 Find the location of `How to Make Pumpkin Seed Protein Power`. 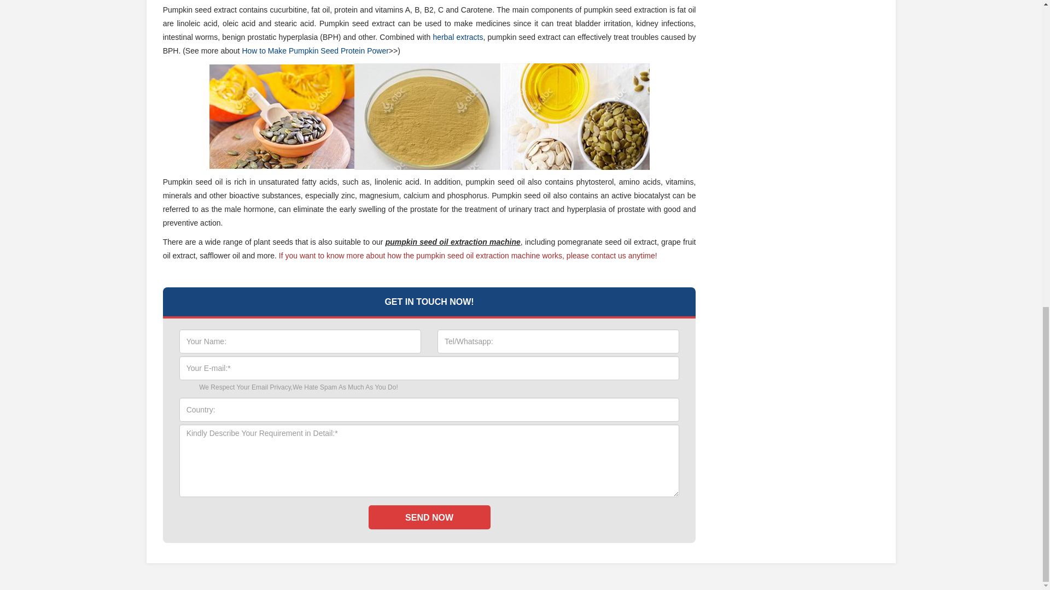

How to Make Pumpkin Seed Protein Power is located at coordinates (315, 51).